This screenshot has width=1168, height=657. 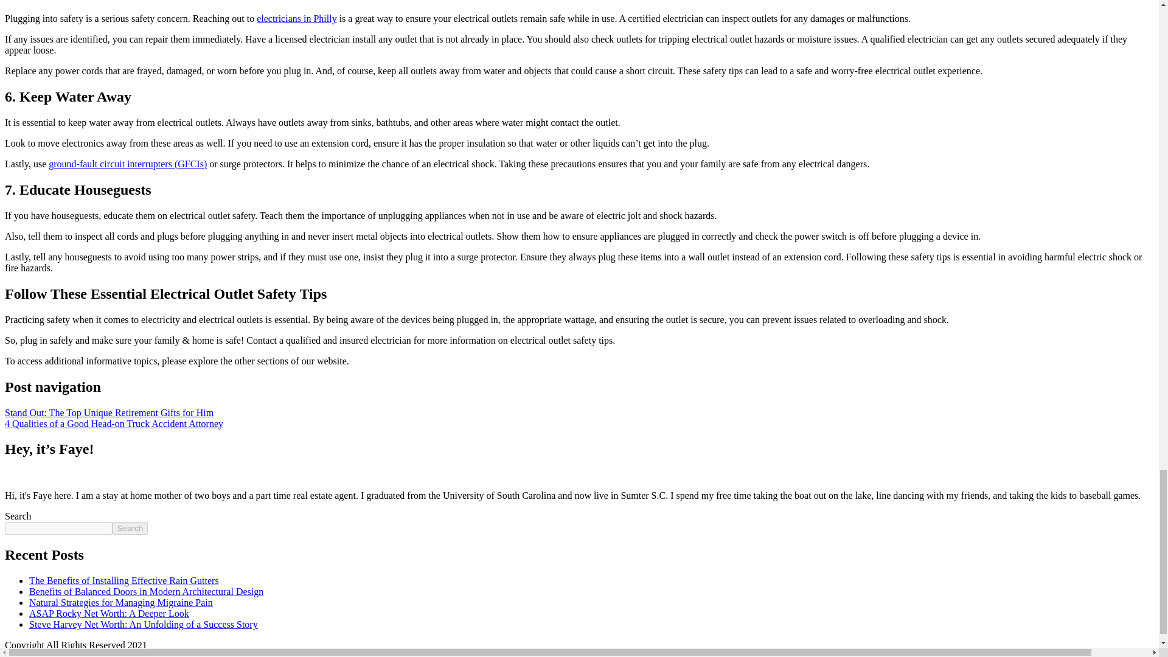 I want to click on electricians in Philly, so click(x=297, y=18).